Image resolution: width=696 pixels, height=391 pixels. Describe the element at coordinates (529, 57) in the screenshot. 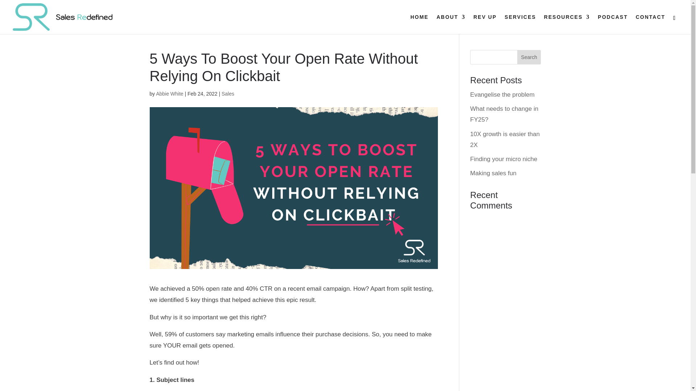

I see `Search` at that location.